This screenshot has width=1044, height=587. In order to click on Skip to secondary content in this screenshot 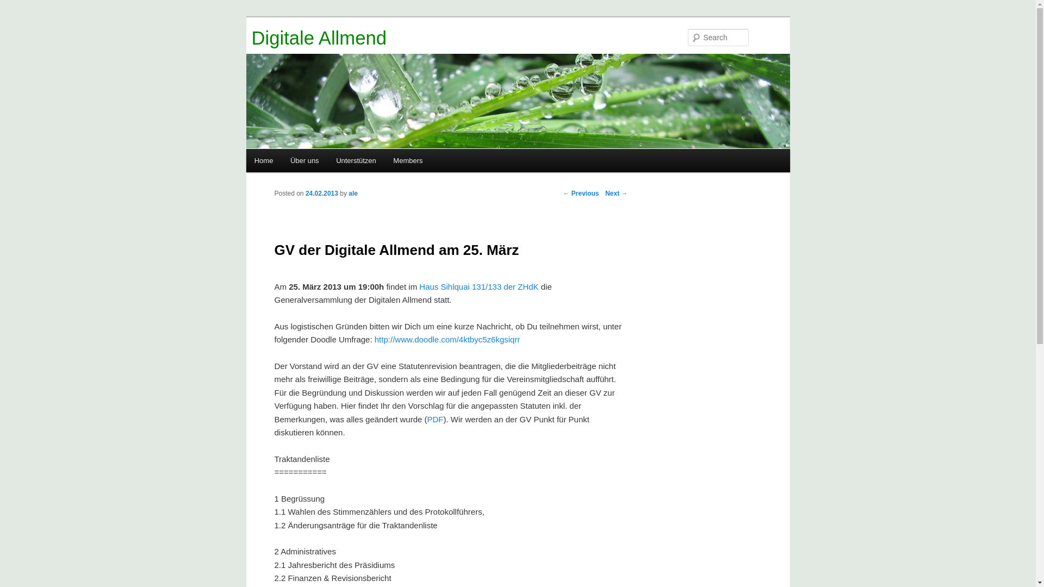, I will do `click(308, 163)`.